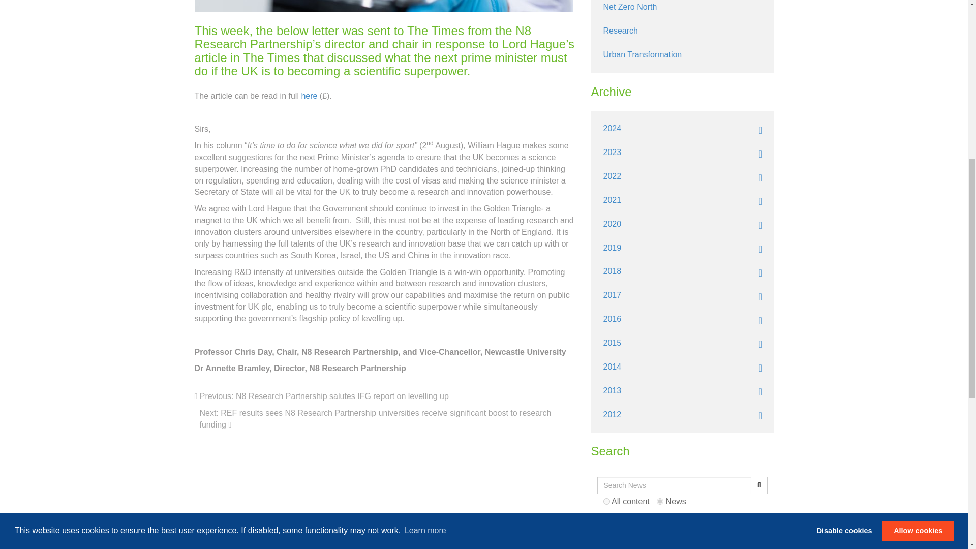  I want to click on all, so click(606, 501).